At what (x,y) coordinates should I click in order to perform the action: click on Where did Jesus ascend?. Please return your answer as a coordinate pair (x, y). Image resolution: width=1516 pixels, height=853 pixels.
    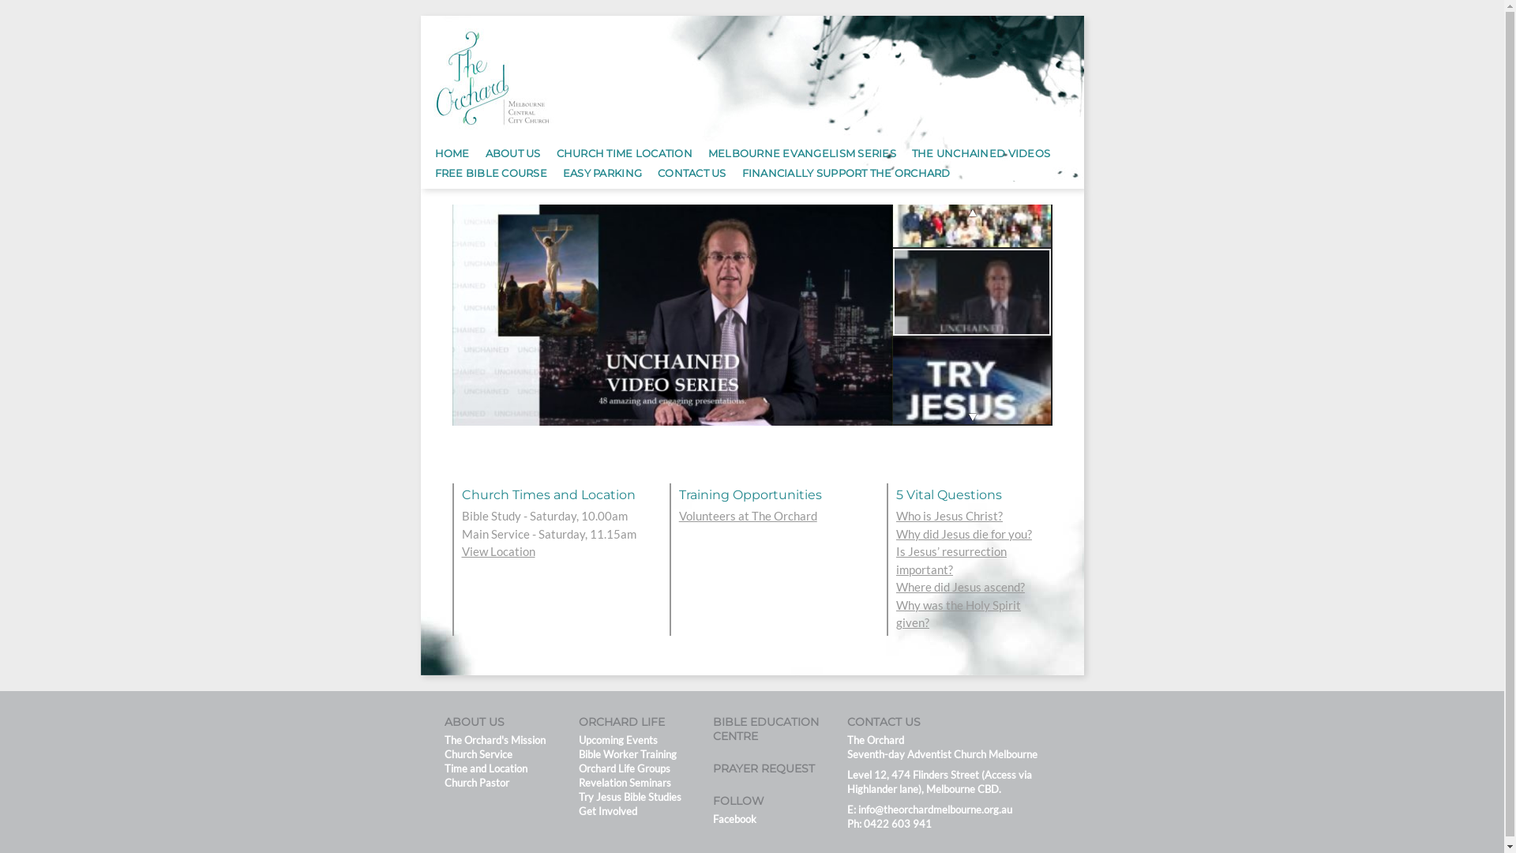
    Looking at the image, I should click on (960, 587).